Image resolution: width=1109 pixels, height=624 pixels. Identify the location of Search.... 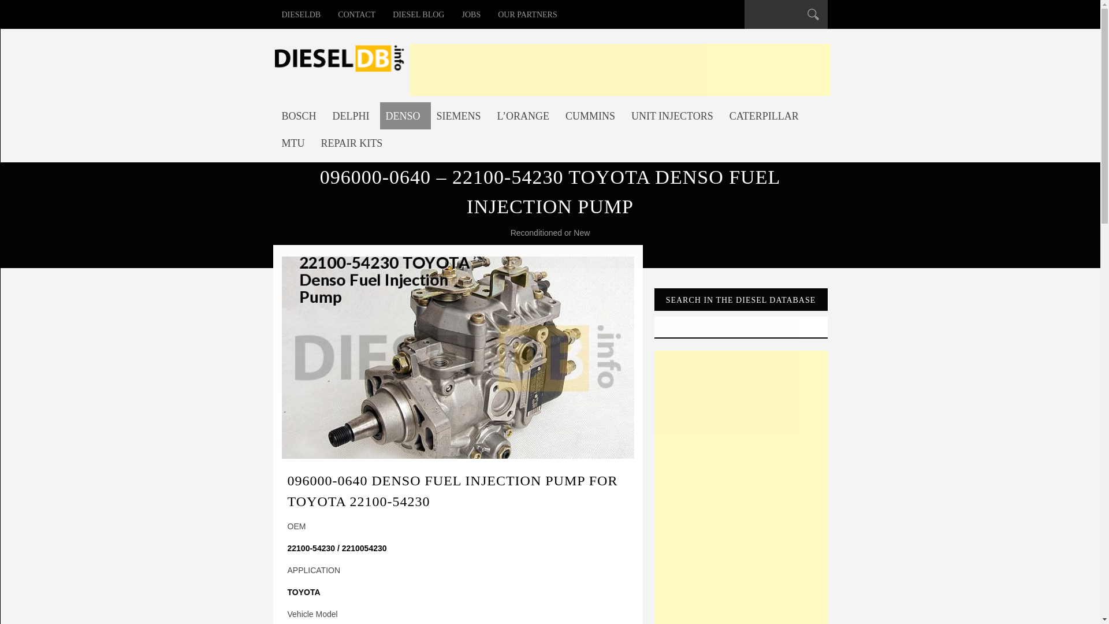
(779, 16).